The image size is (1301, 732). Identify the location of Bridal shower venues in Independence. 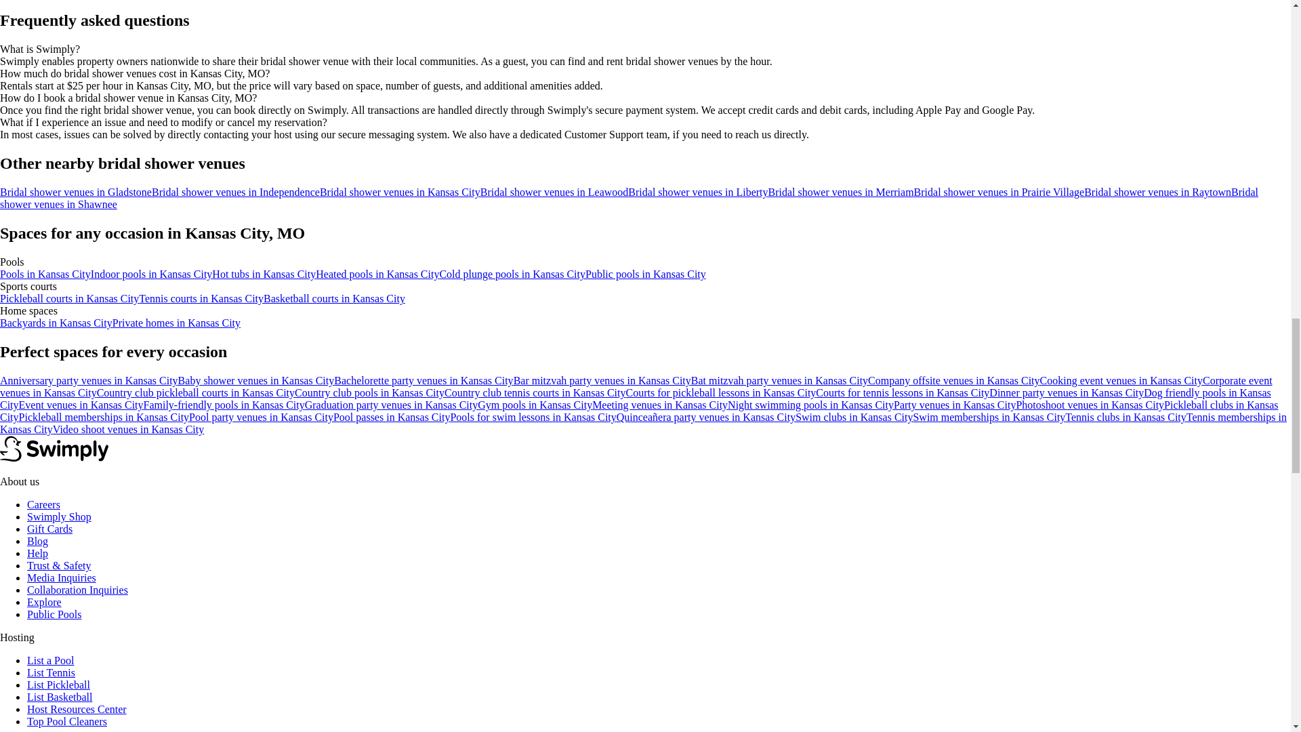
(236, 192).